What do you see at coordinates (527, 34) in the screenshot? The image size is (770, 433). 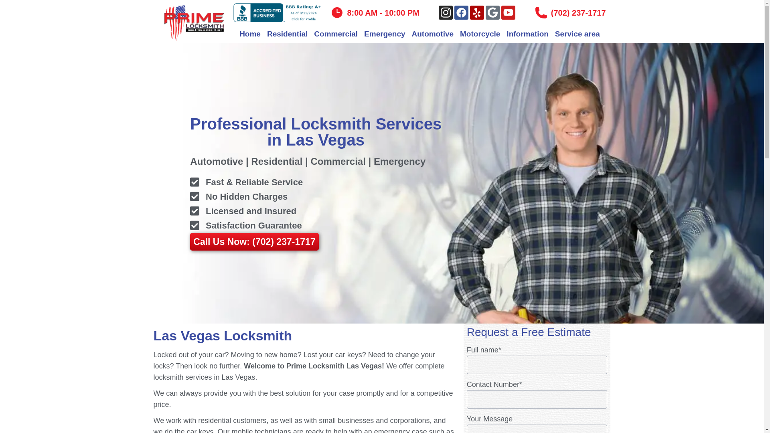 I see `Information` at bounding box center [527, 34].